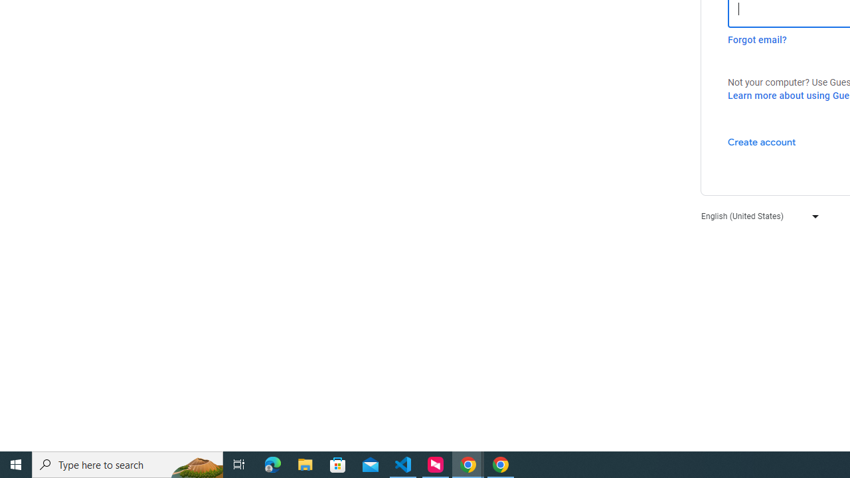  What do you see at coordinates (757, 40) in the screenshot?
I see `Forgot email?` at bounding box center [757, 40].